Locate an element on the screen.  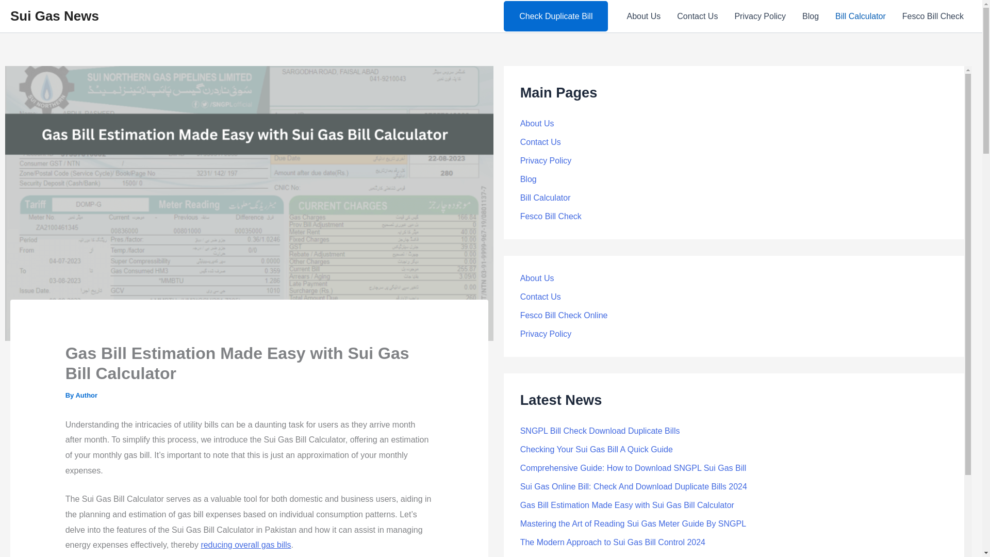
Check Duplicate Bill is located at coordinates (556, 17).